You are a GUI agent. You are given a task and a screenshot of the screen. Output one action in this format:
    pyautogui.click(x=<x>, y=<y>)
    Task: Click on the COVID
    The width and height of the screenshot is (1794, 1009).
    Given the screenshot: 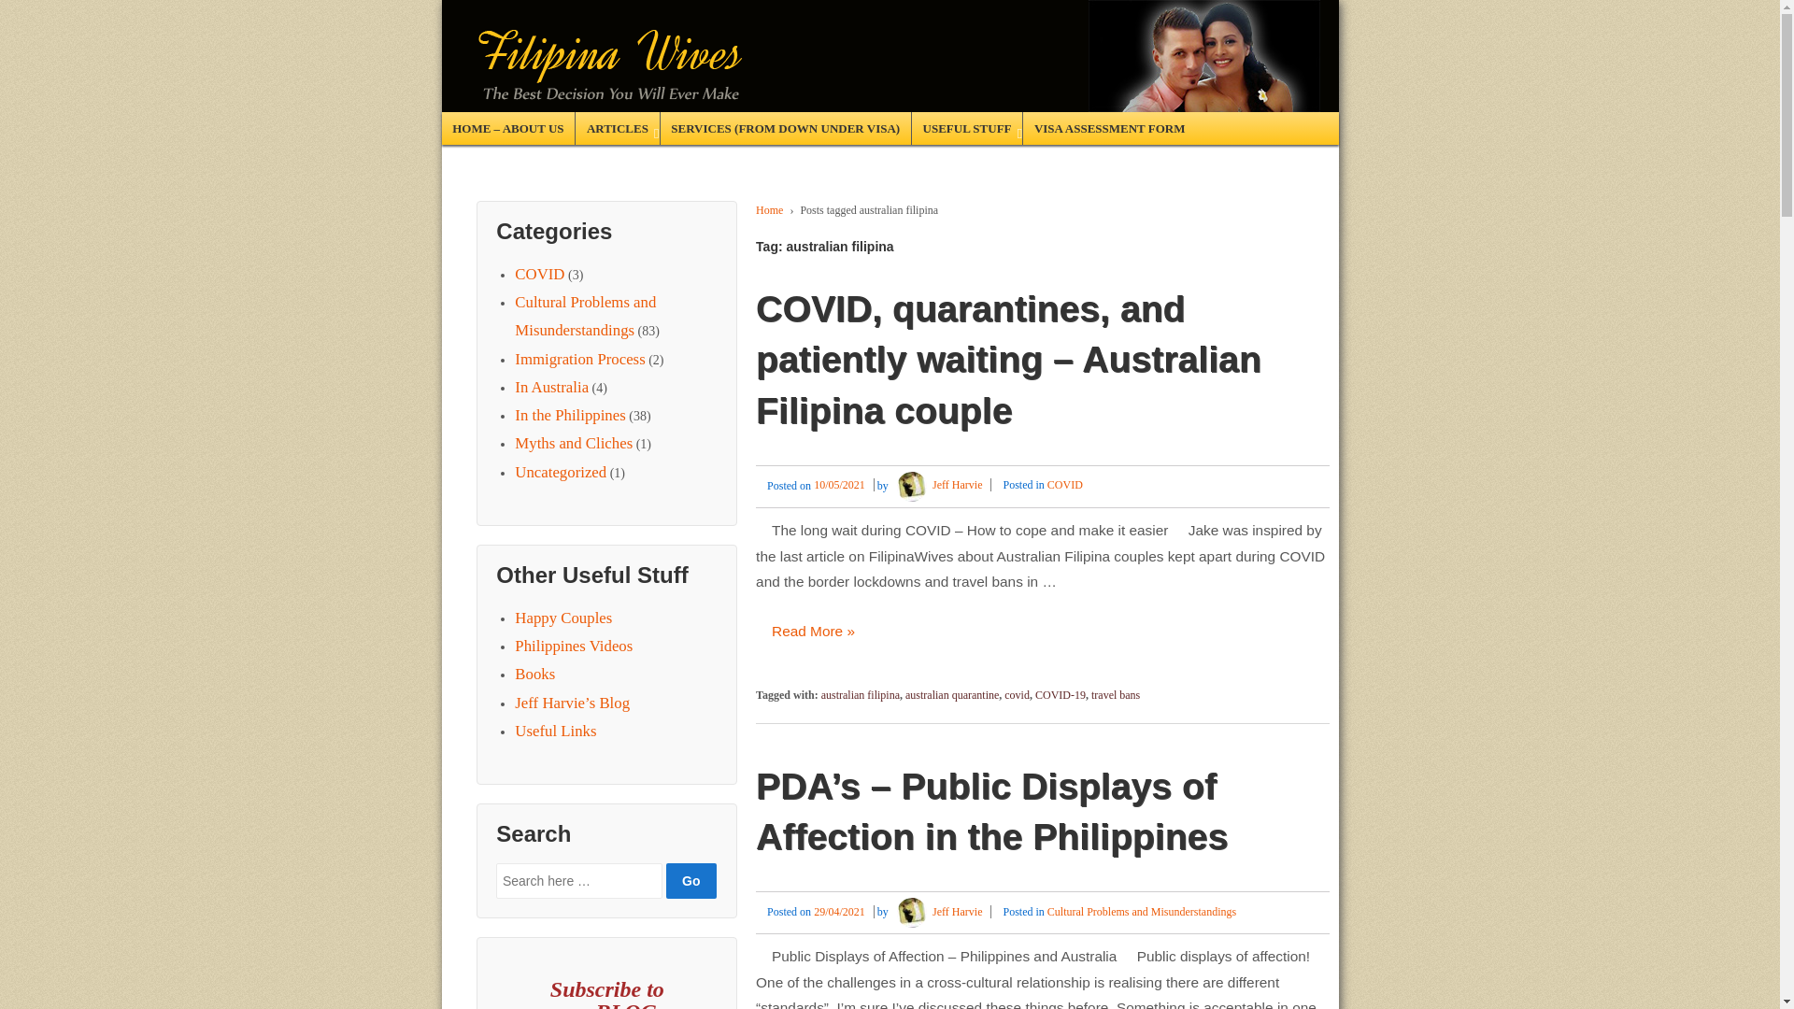 What is the action you would take?
    pyautogui.click(x=1065, y=485)
    